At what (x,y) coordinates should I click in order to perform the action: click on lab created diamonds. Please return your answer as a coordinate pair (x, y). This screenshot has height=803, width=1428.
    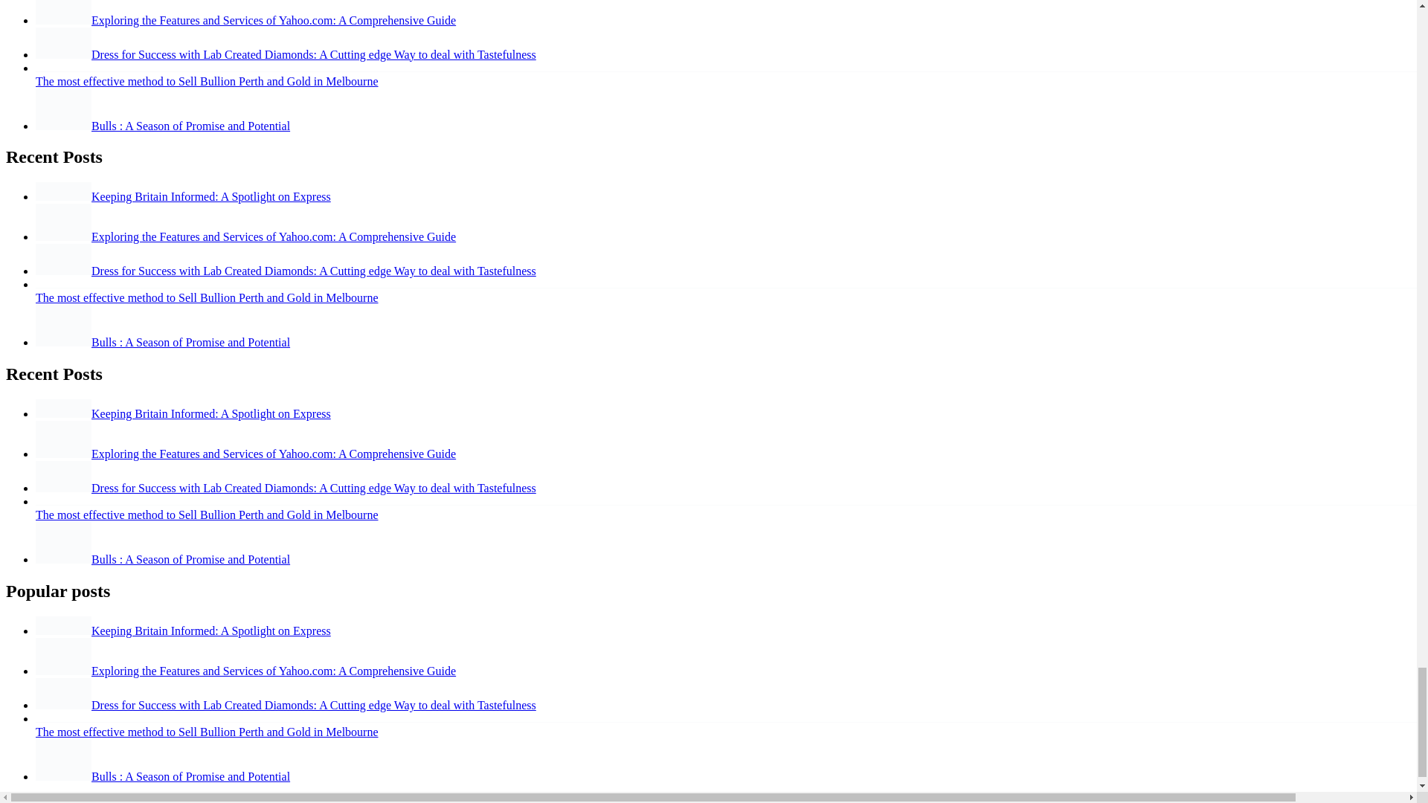
    Looking at the image, I should click on (63, 259).